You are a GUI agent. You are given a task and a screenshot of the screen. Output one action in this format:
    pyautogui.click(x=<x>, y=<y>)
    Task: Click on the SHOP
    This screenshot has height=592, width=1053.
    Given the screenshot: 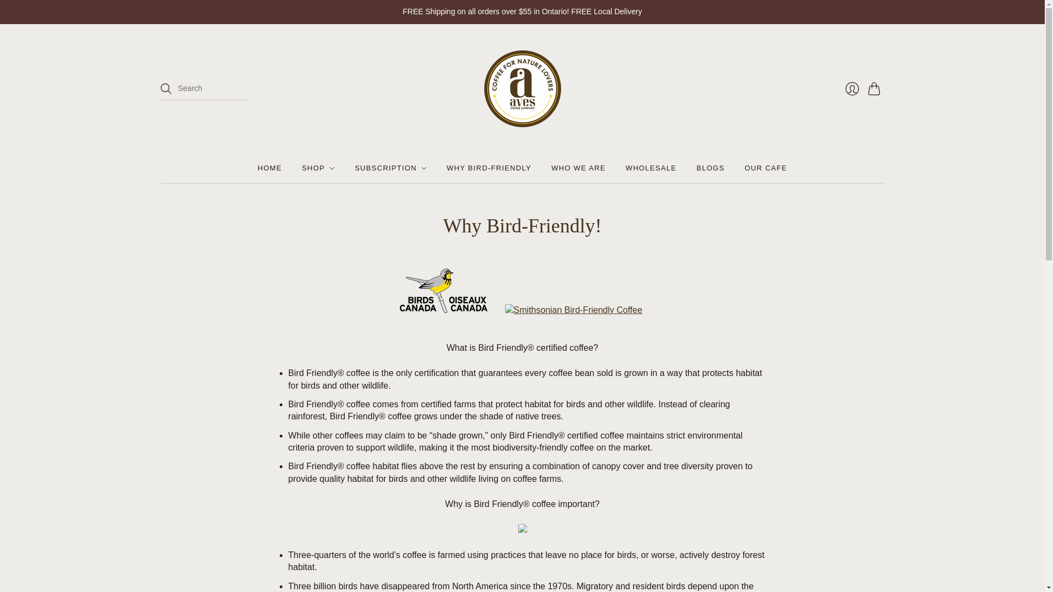 What is the action you would take?
    pyautogui.click(x=318, y=168)
    